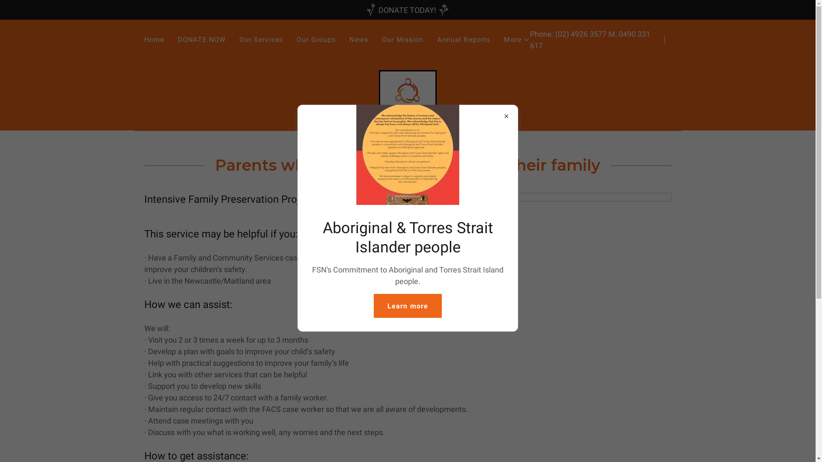  What do you see at coordinates (403, 40) in the screenshot?
I see `Our Mission` at bounding box center [403, 40].